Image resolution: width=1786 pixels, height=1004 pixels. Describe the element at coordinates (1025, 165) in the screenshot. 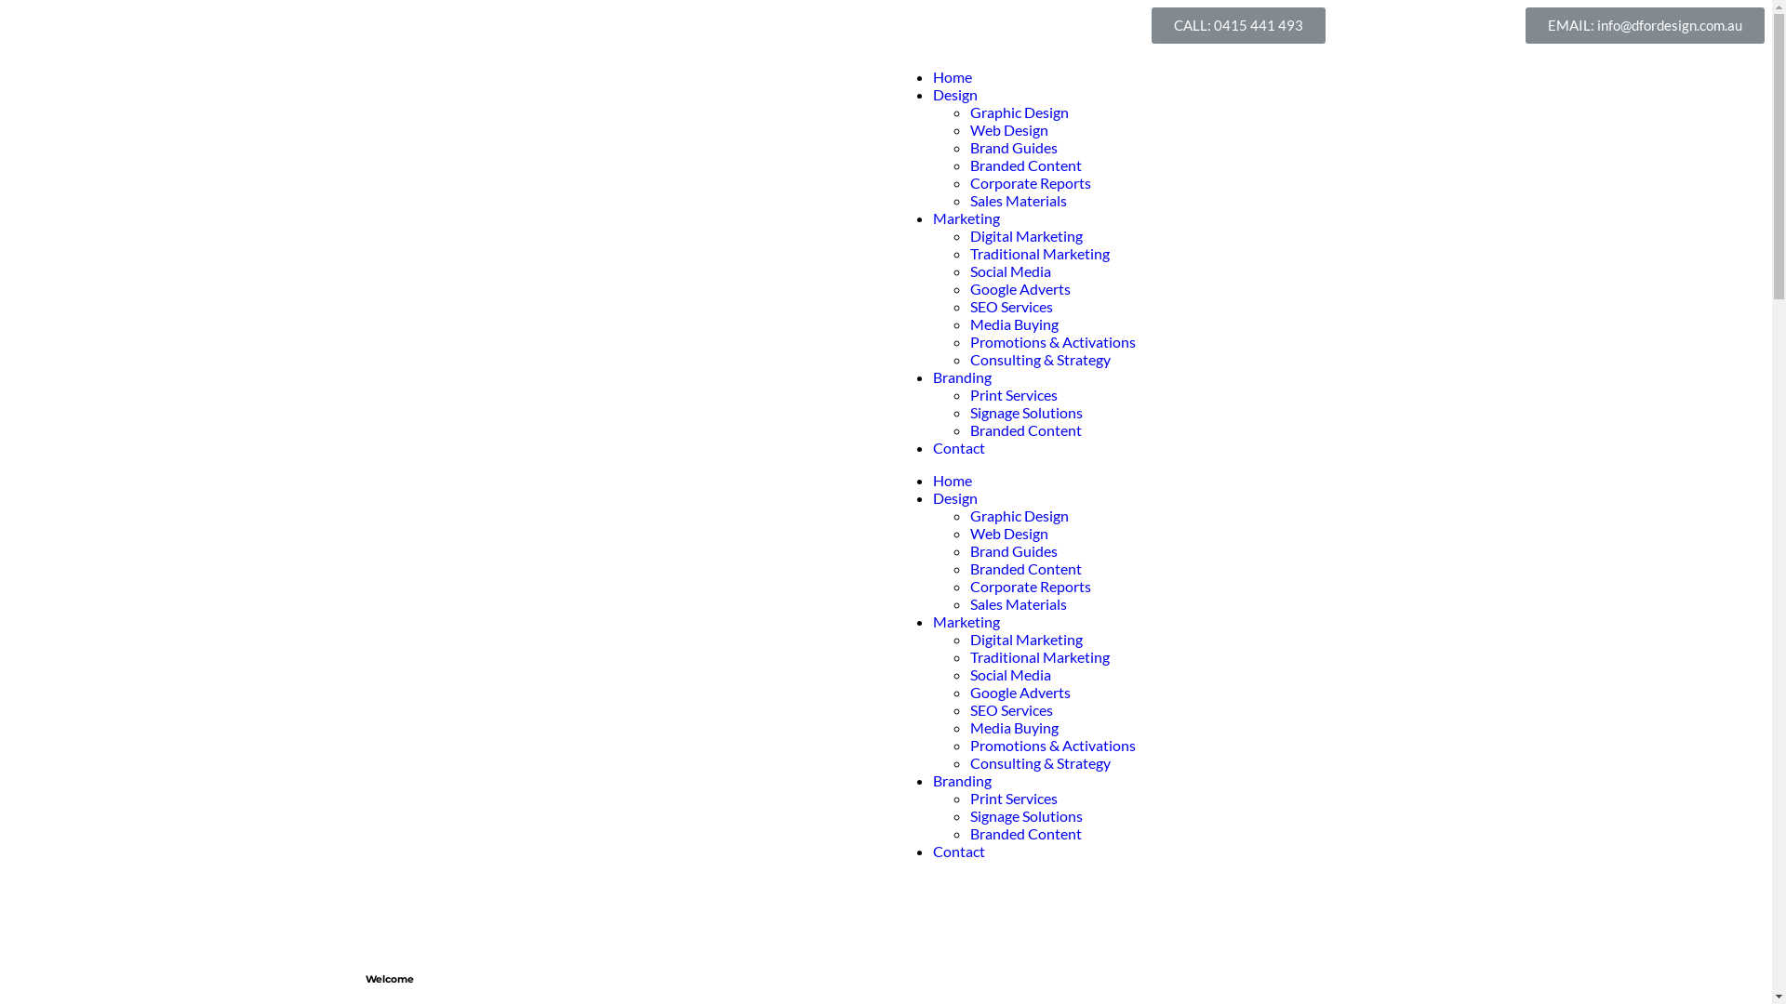

I see `Branded Content` at that location.